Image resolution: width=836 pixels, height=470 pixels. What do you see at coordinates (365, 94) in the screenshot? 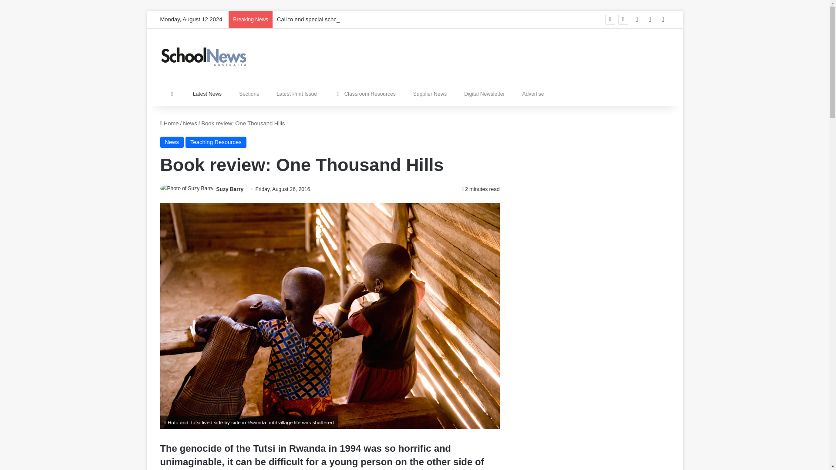
I see `Classroom Resources` at bounding box center [365, 94].